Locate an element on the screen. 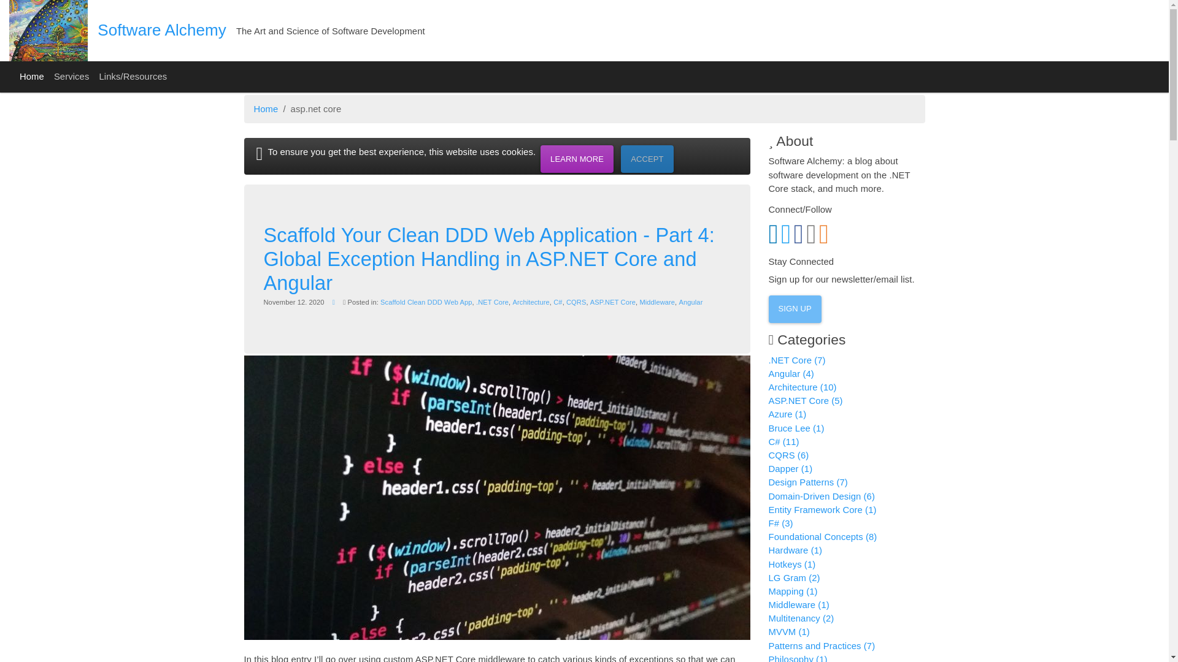 This screenshot has height=662, width=1178. ASP.NET Core is located at coordinates (612, 302).